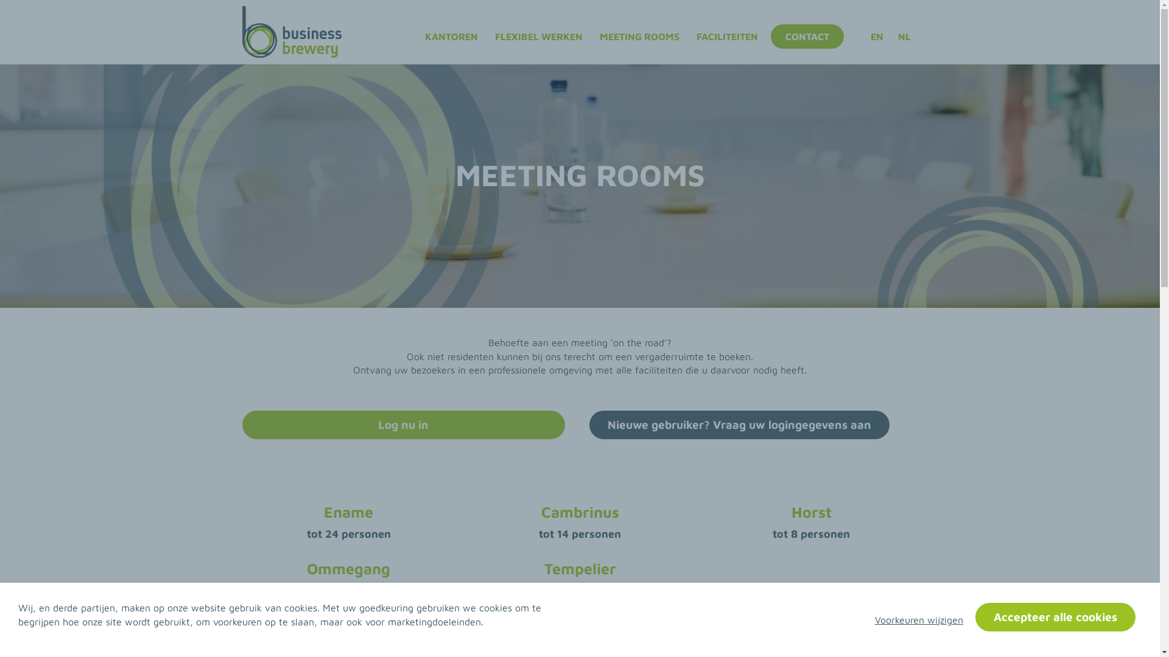 This screenshot has height=657, width=1169. Describe the element at coordinates (877, 36) in the screenshot. I see `EN` at that location.